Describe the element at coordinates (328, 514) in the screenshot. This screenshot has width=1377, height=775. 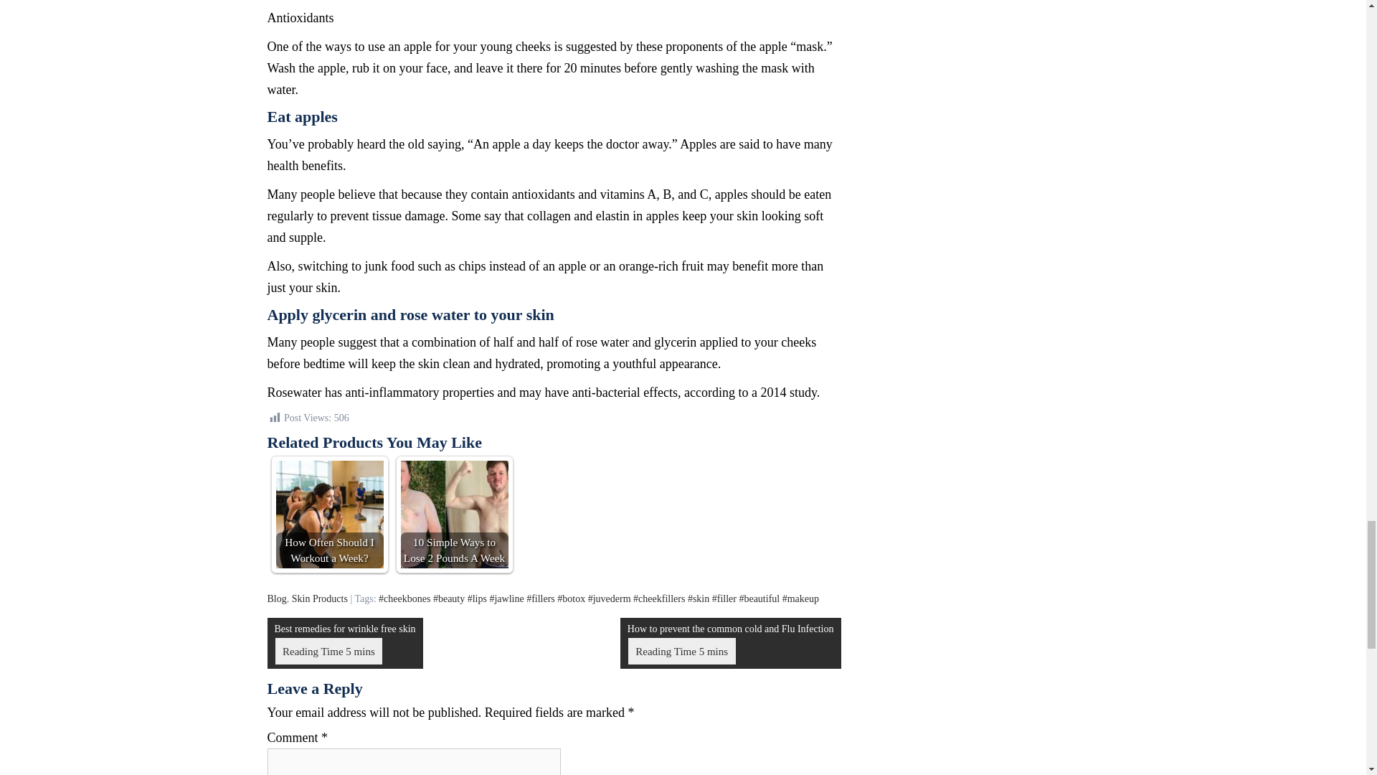
I see `How Often Should I Workout a Week?` at that location.